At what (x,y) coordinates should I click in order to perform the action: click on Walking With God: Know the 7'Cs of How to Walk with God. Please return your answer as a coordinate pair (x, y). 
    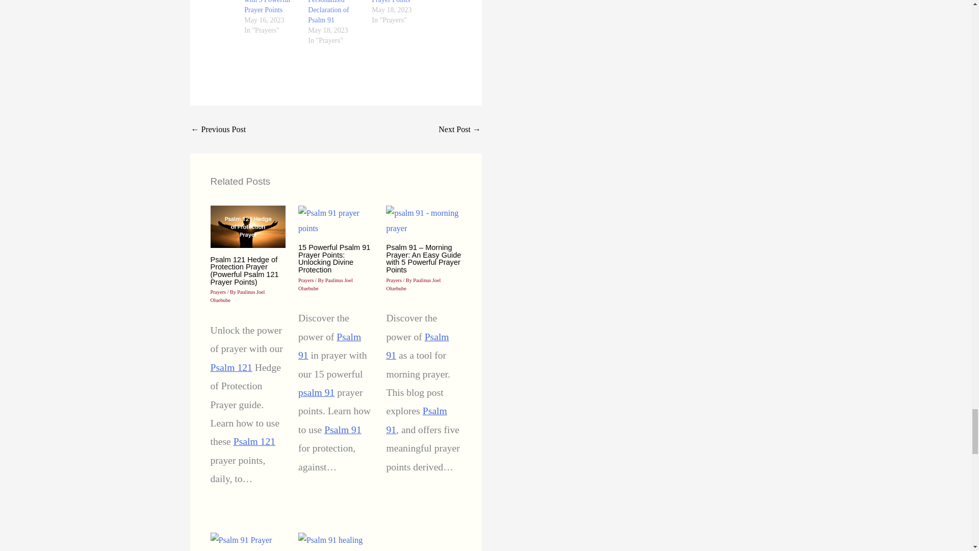
    Looking at the image, I should click on (218, 130).